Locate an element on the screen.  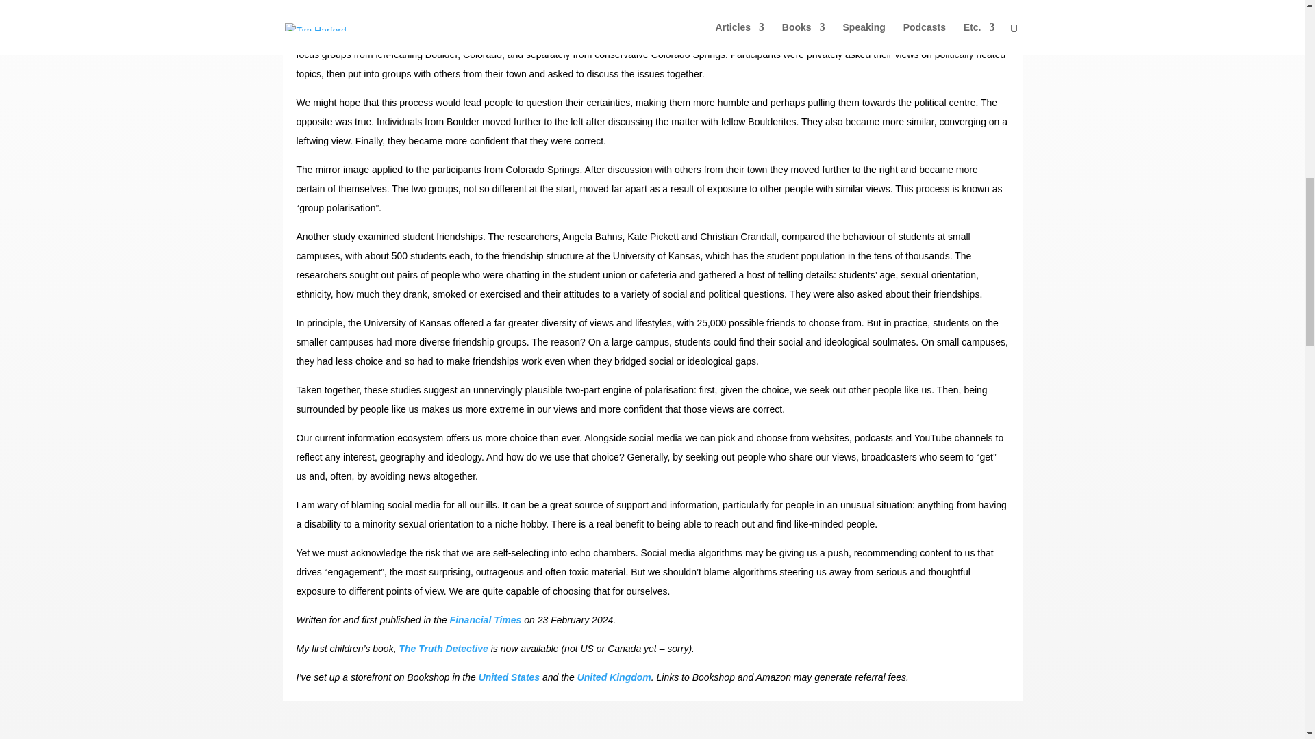
United Kingdom is located at coordinates (614, 677).